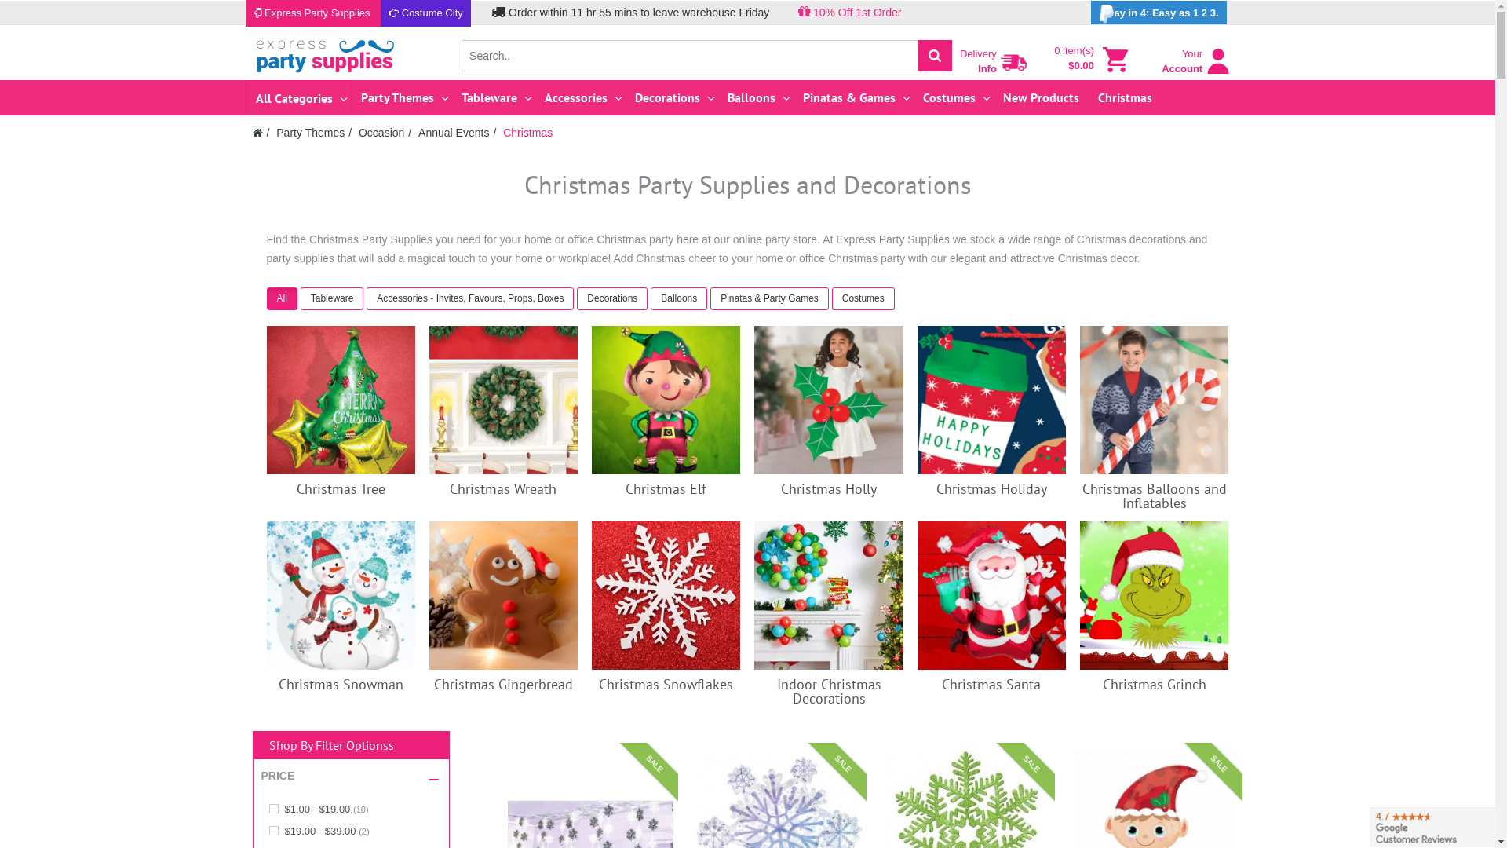 The image size is (1507, 848). Describe the element at coordinates (341, 684) in the screenshot. I see `Christmas Snowman` at that location.